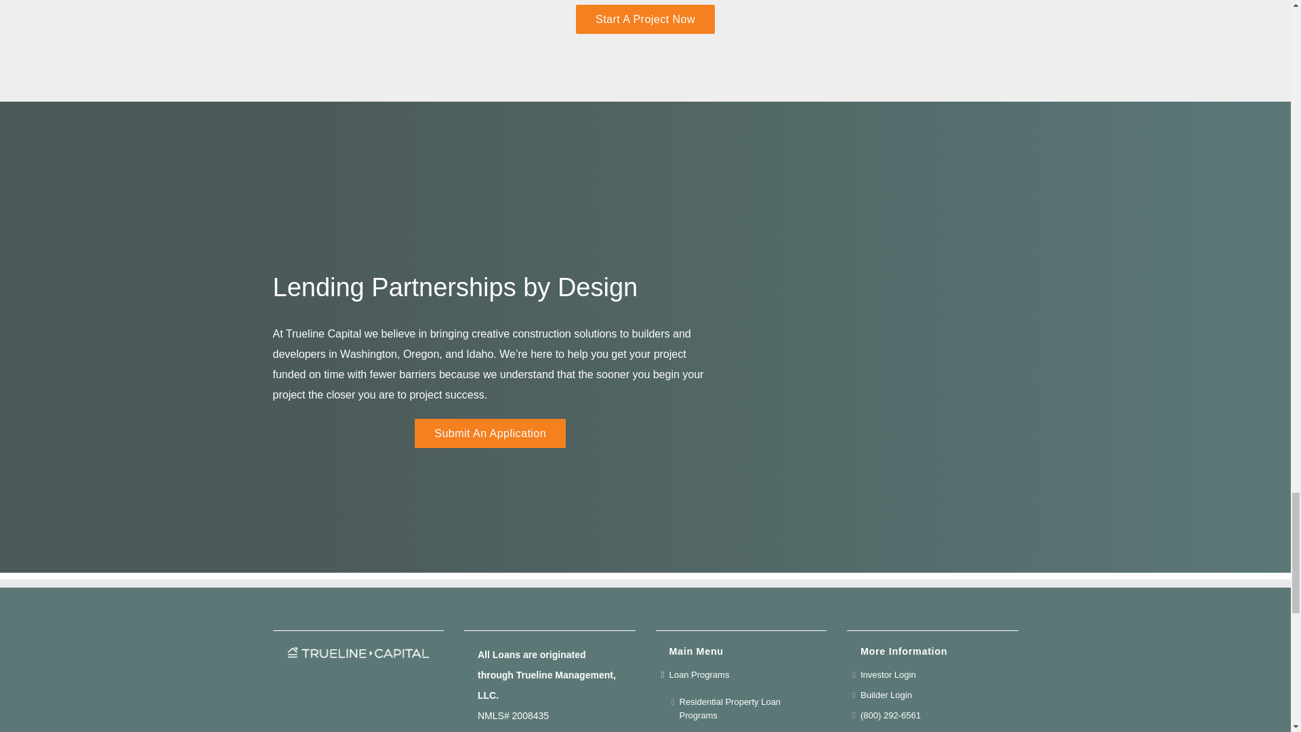  Describe the element at coordinates (491, 432) in the screenshot. I see `Submit An Application` at that location.